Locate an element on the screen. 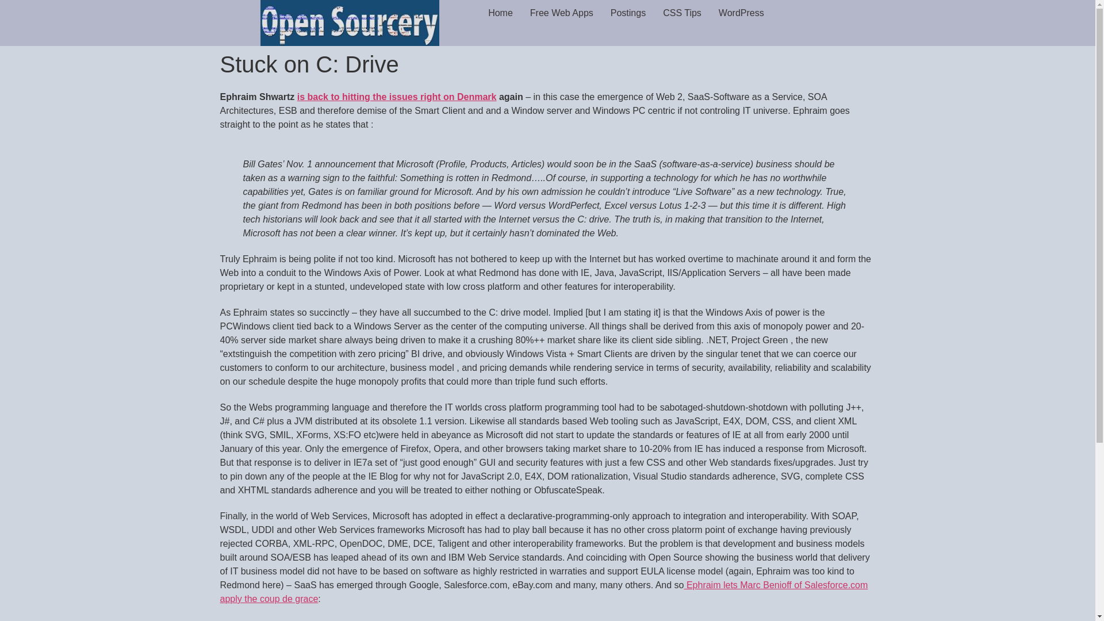 This screenshot has height=621, width=1104. WordPress is located at coordinates (741, 13).